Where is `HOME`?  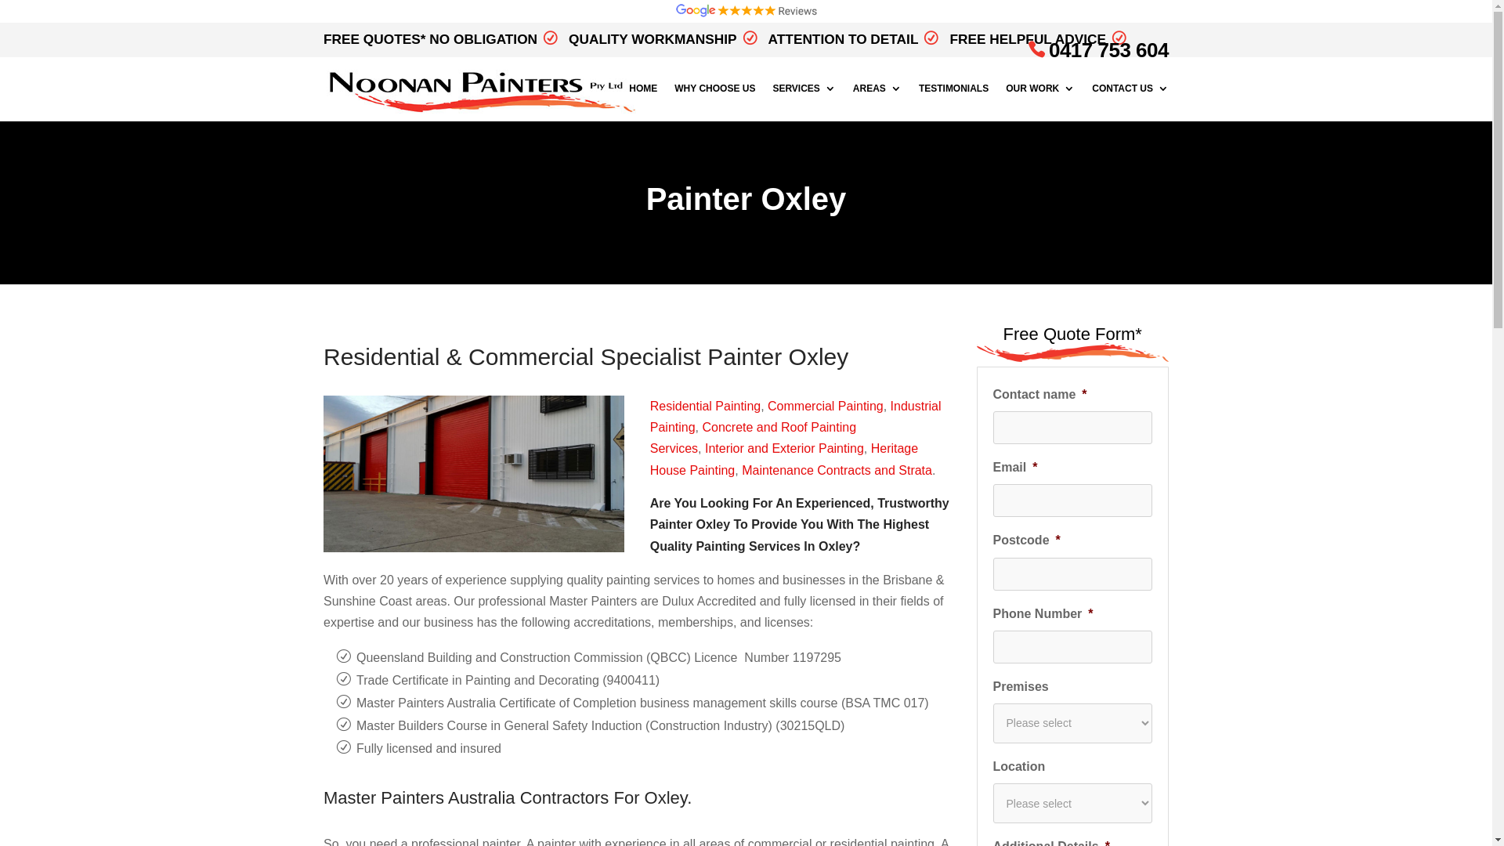
HOME is located at coordinates (643, 102).